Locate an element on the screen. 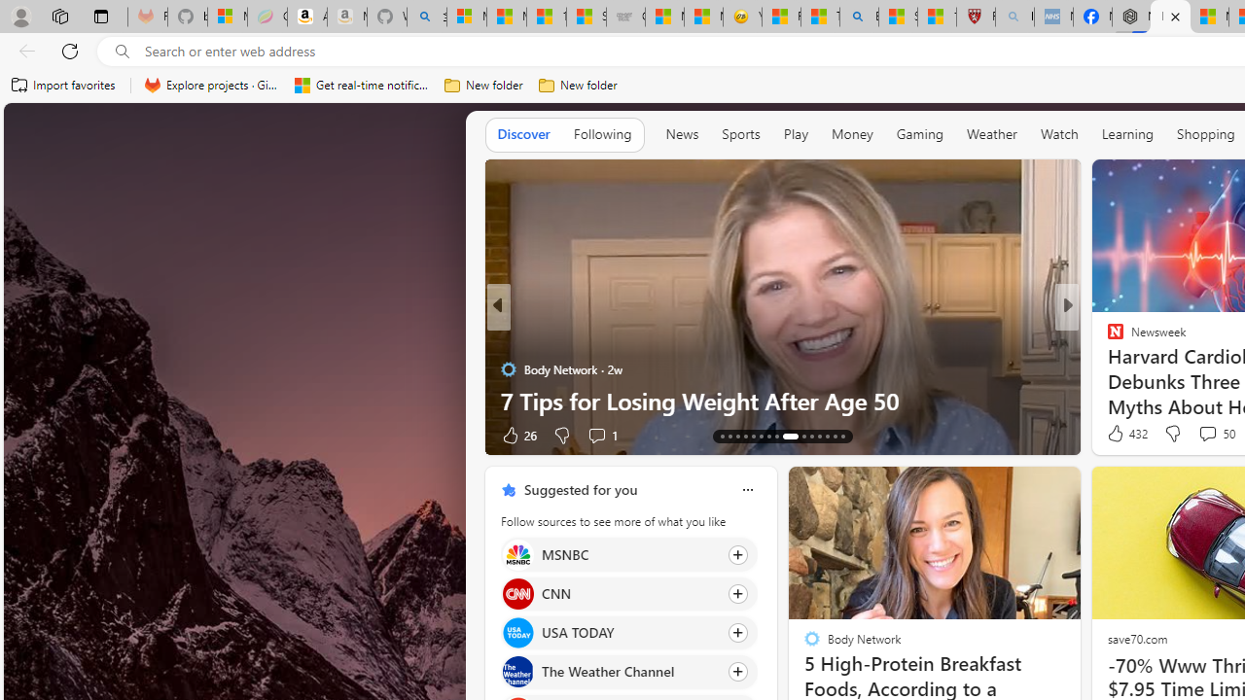 The width and height of the screenshot is (1245, 700). Ad Choice is located at coordinates (467, 436).